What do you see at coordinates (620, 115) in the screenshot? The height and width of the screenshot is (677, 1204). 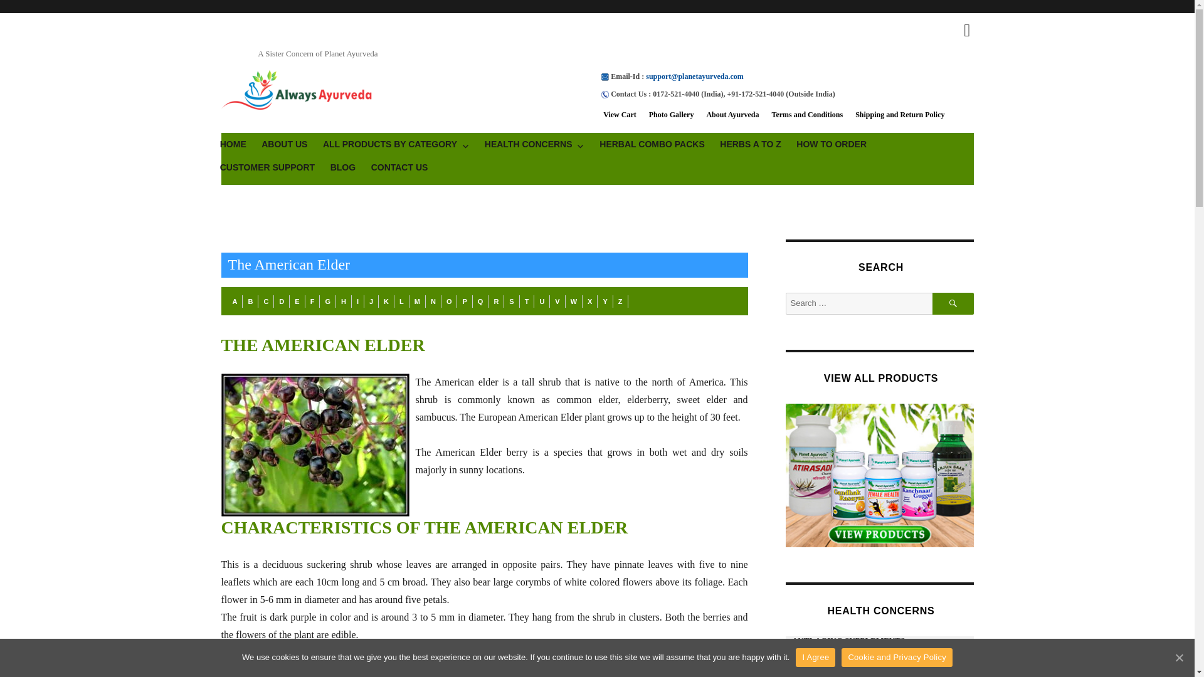 I see `View Cart` at bounding box center [620, 115].